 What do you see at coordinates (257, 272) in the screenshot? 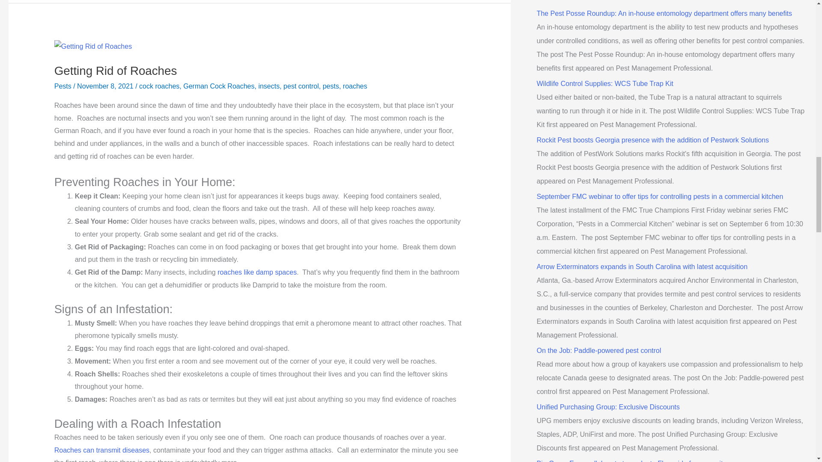
I see `roaches like damp spaces` at bounding box center [257, 272].